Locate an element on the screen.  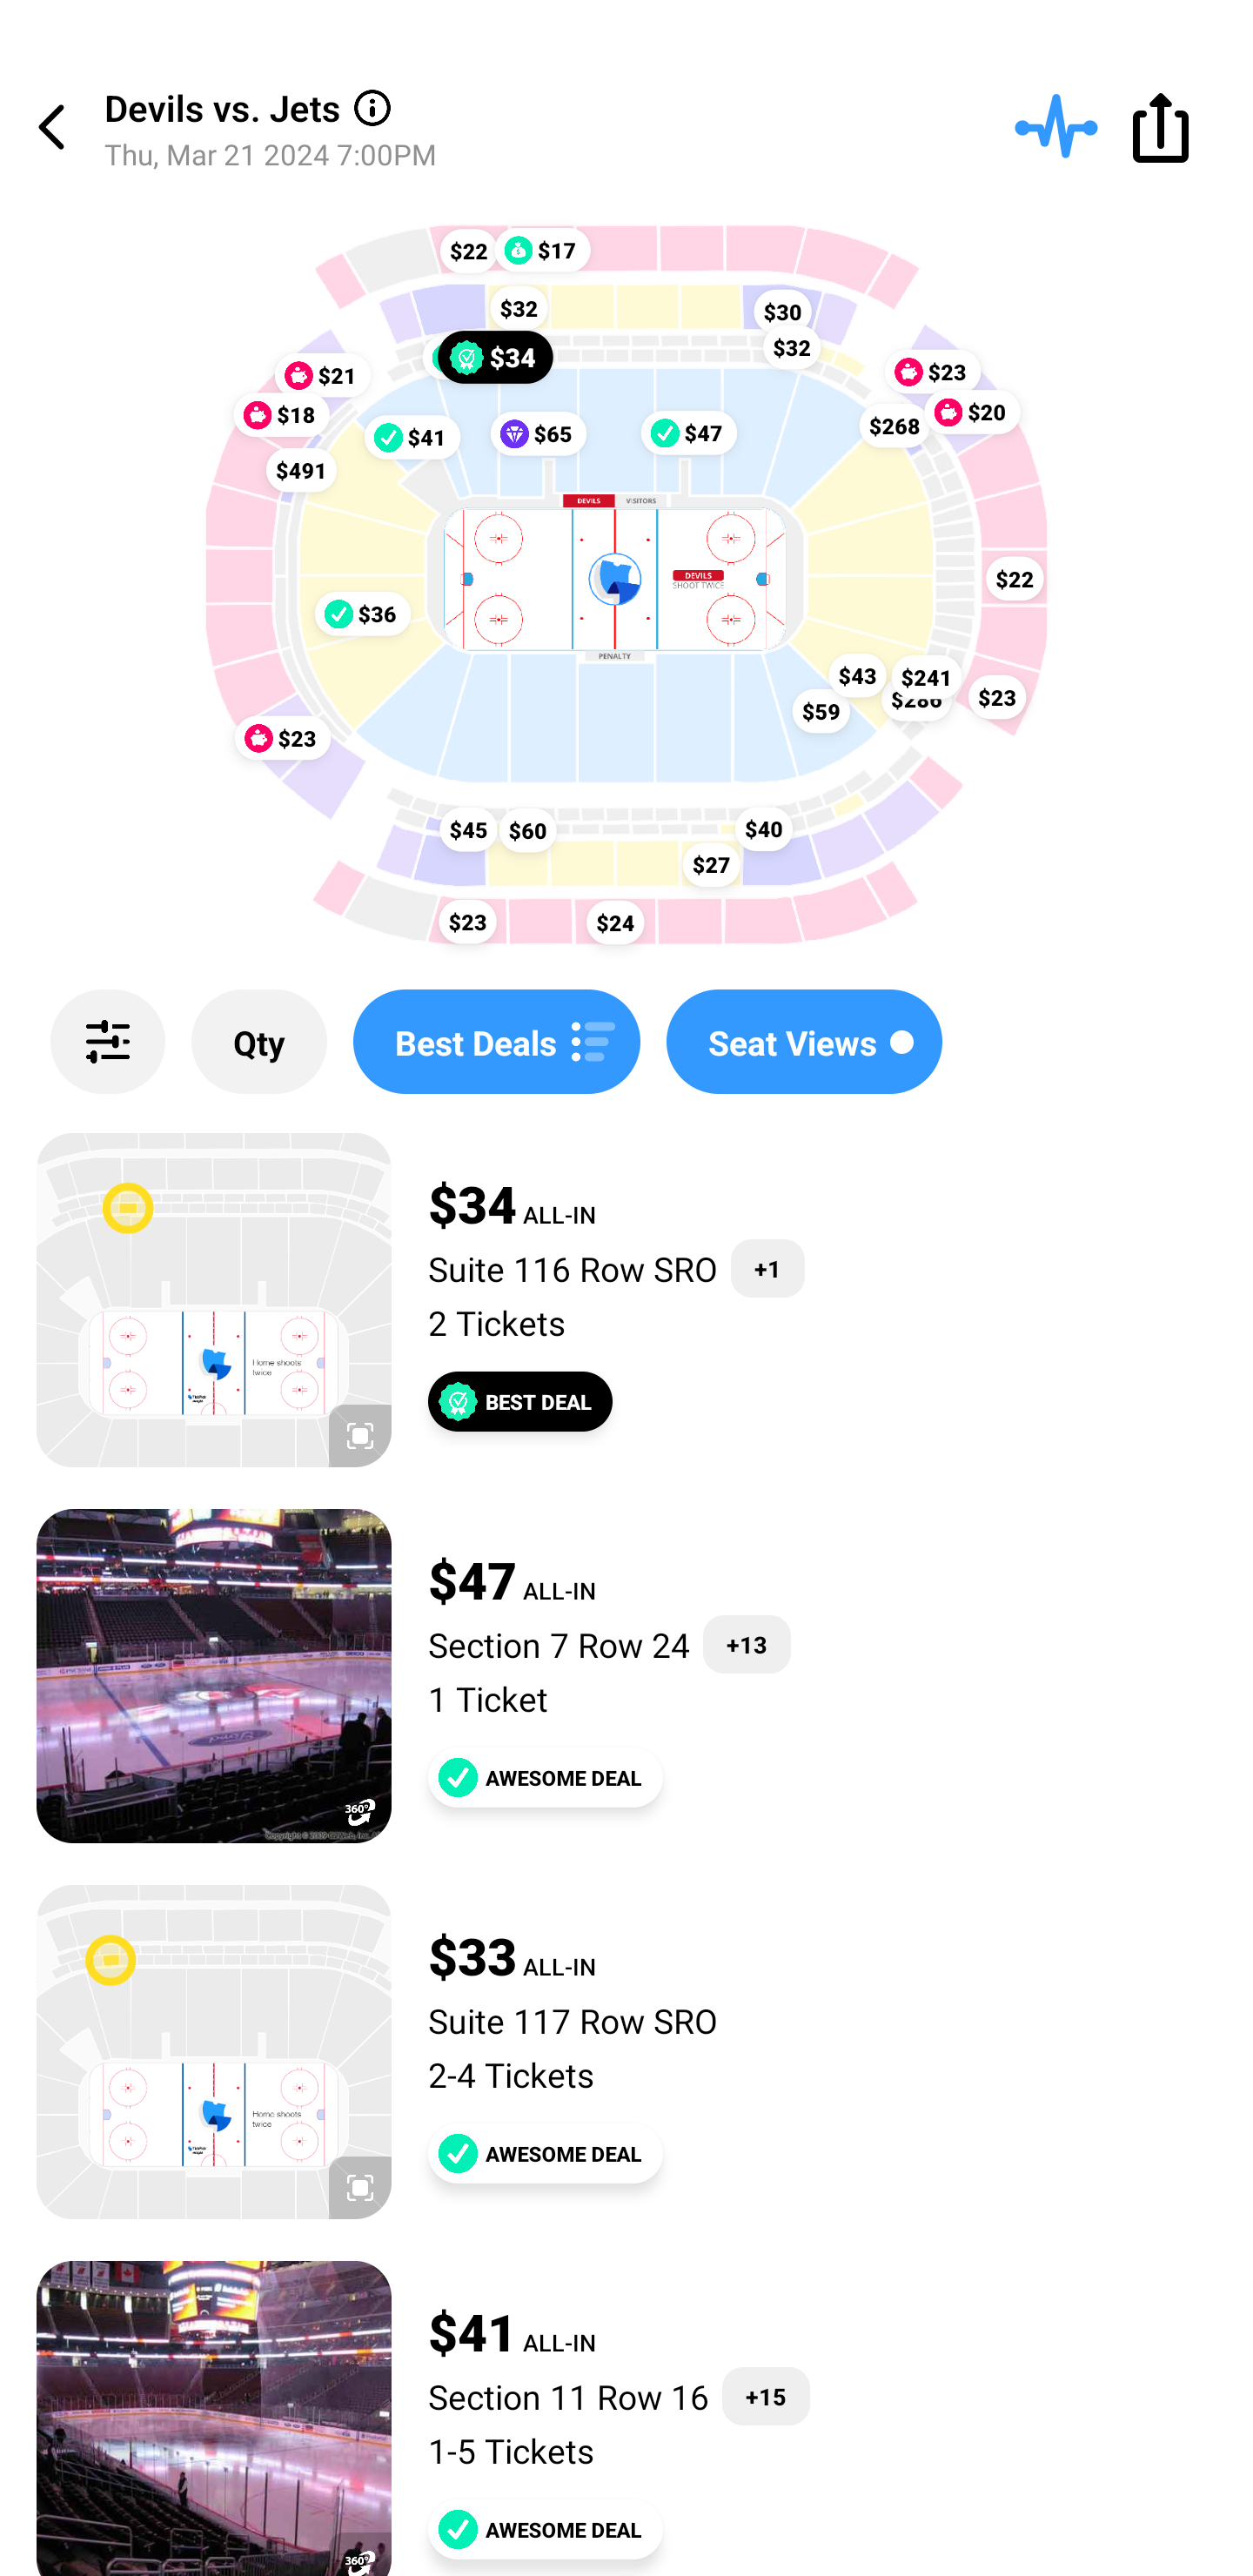
Seat Views is located at coordinates (804, 1042).